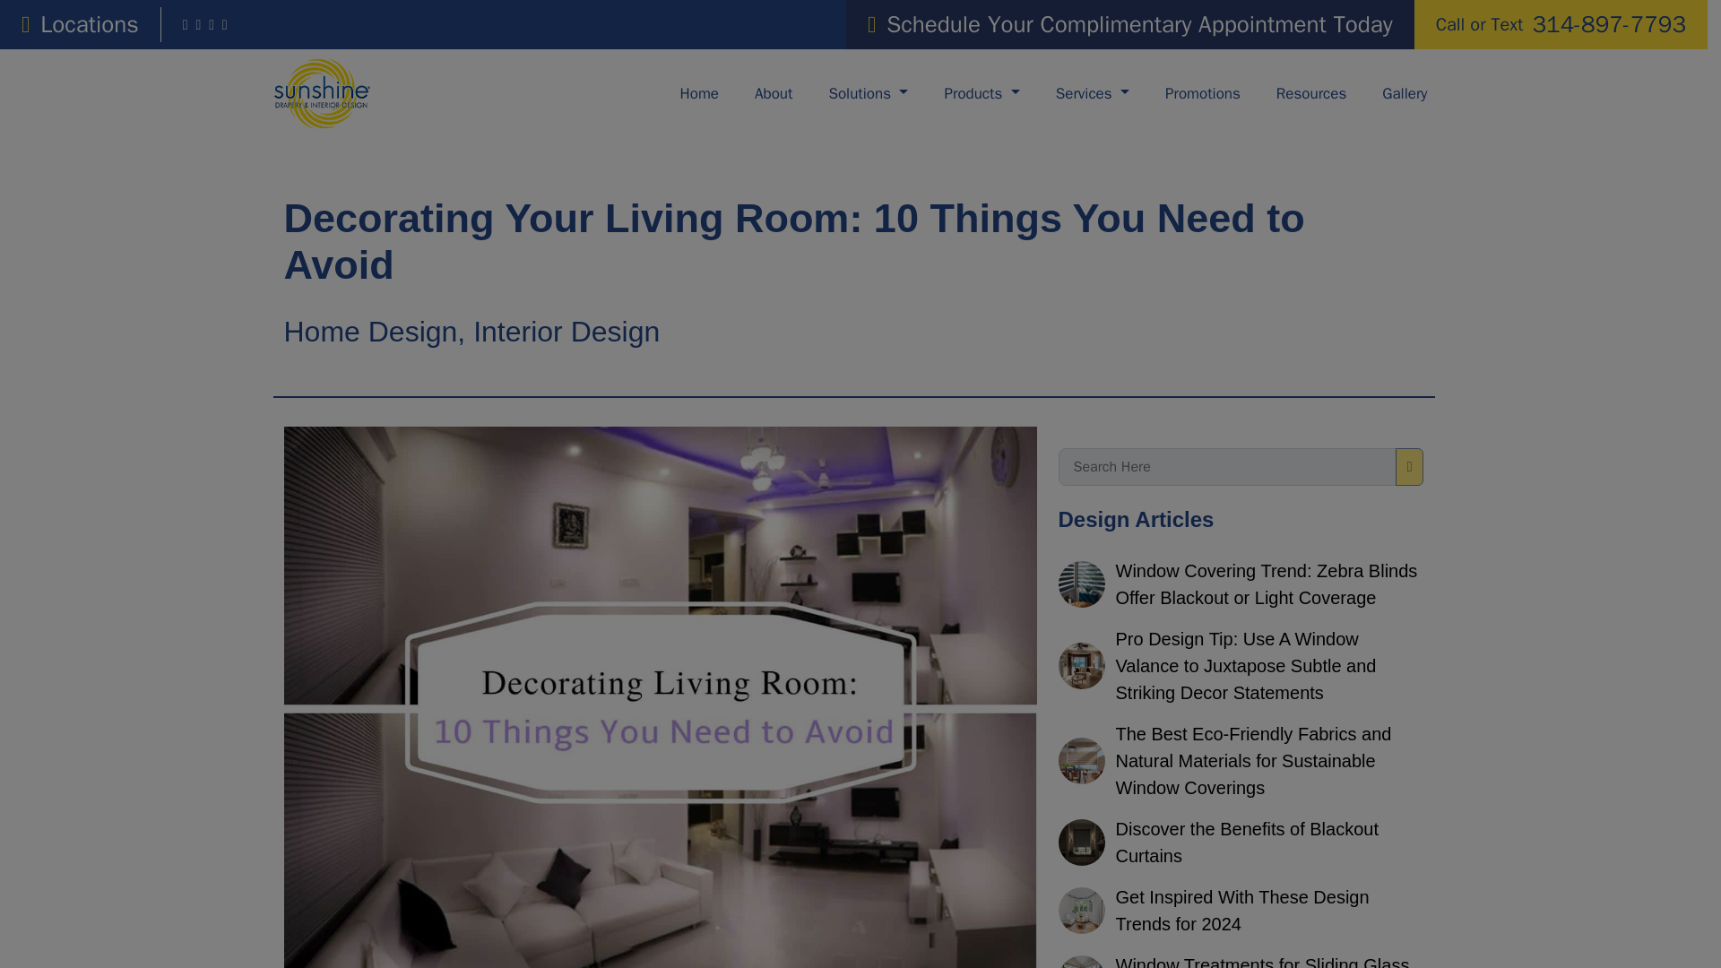 Image resolution: width=1721 pixels, height=968 pixels. Describe the element at coordinates (1561, 24) in the screenshot. I see `About` at that location.